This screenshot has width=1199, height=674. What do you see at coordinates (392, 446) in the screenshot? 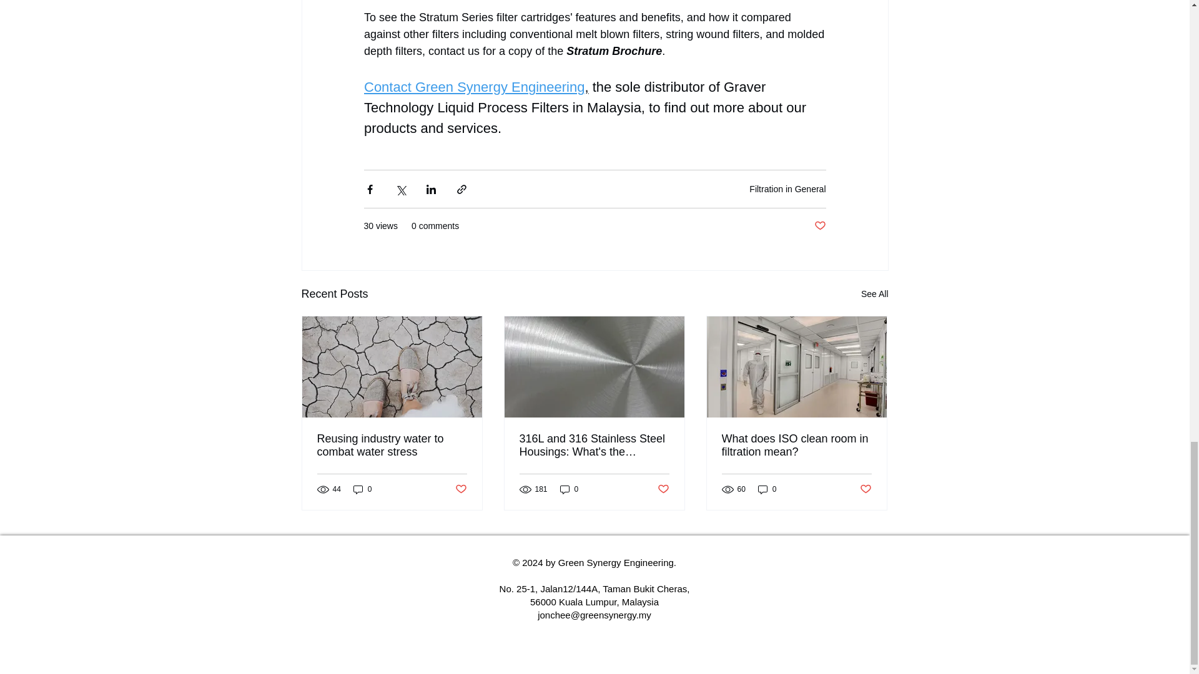
I see `Reusing industry water to combat water stress` at bounding box center [392, 446].